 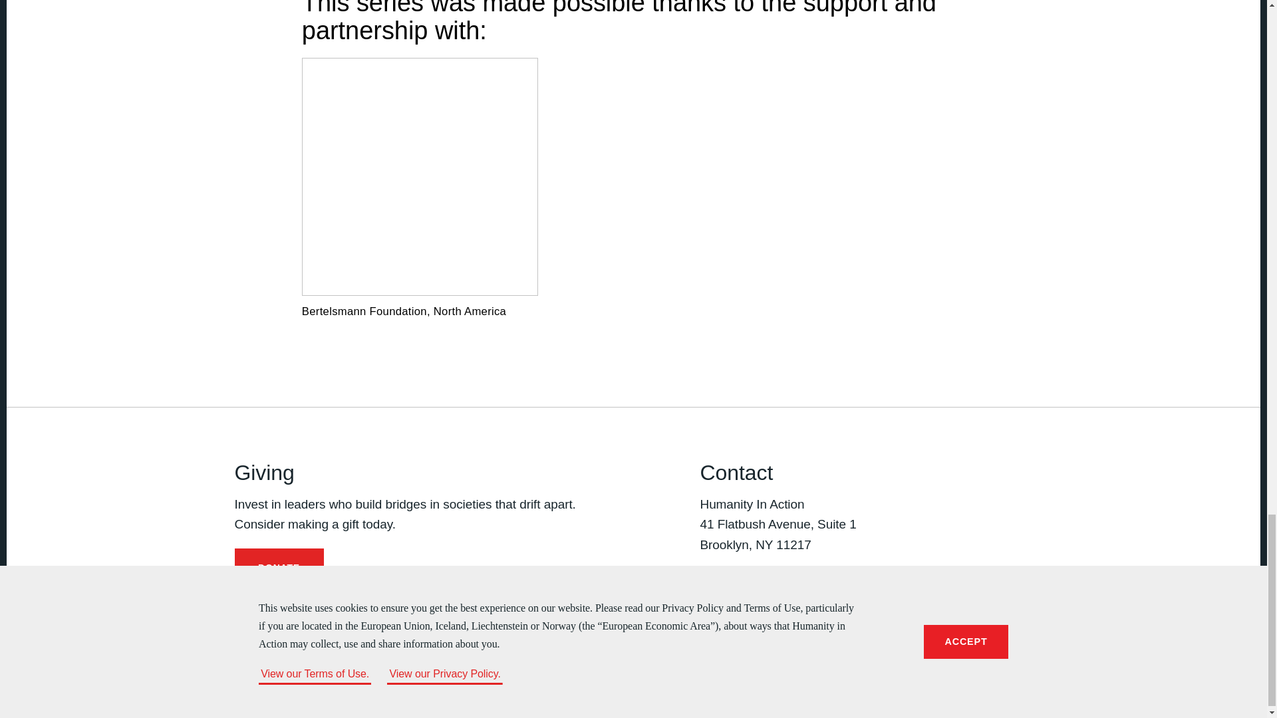 I want to click on FACEBOOK, so click(x=708, y=596).